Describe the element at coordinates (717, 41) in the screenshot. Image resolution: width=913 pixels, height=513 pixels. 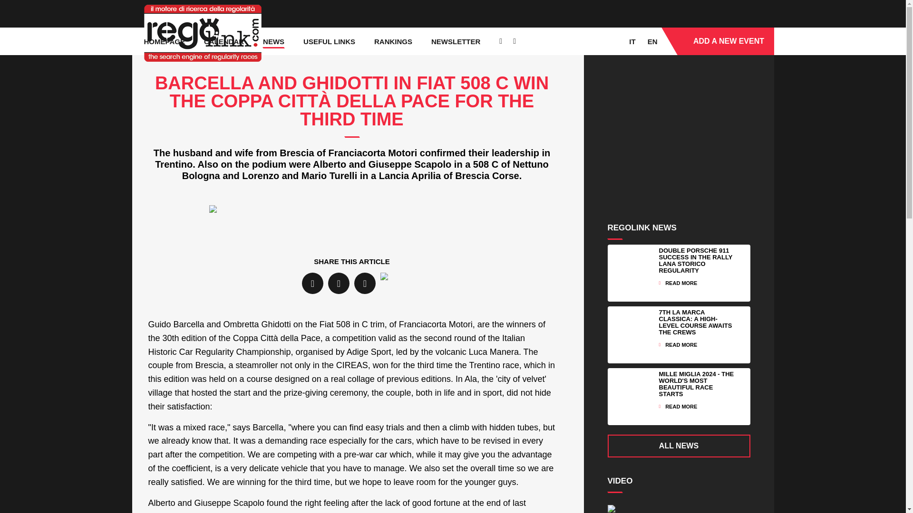
I see `ADD A NEW EVENT` at that location.